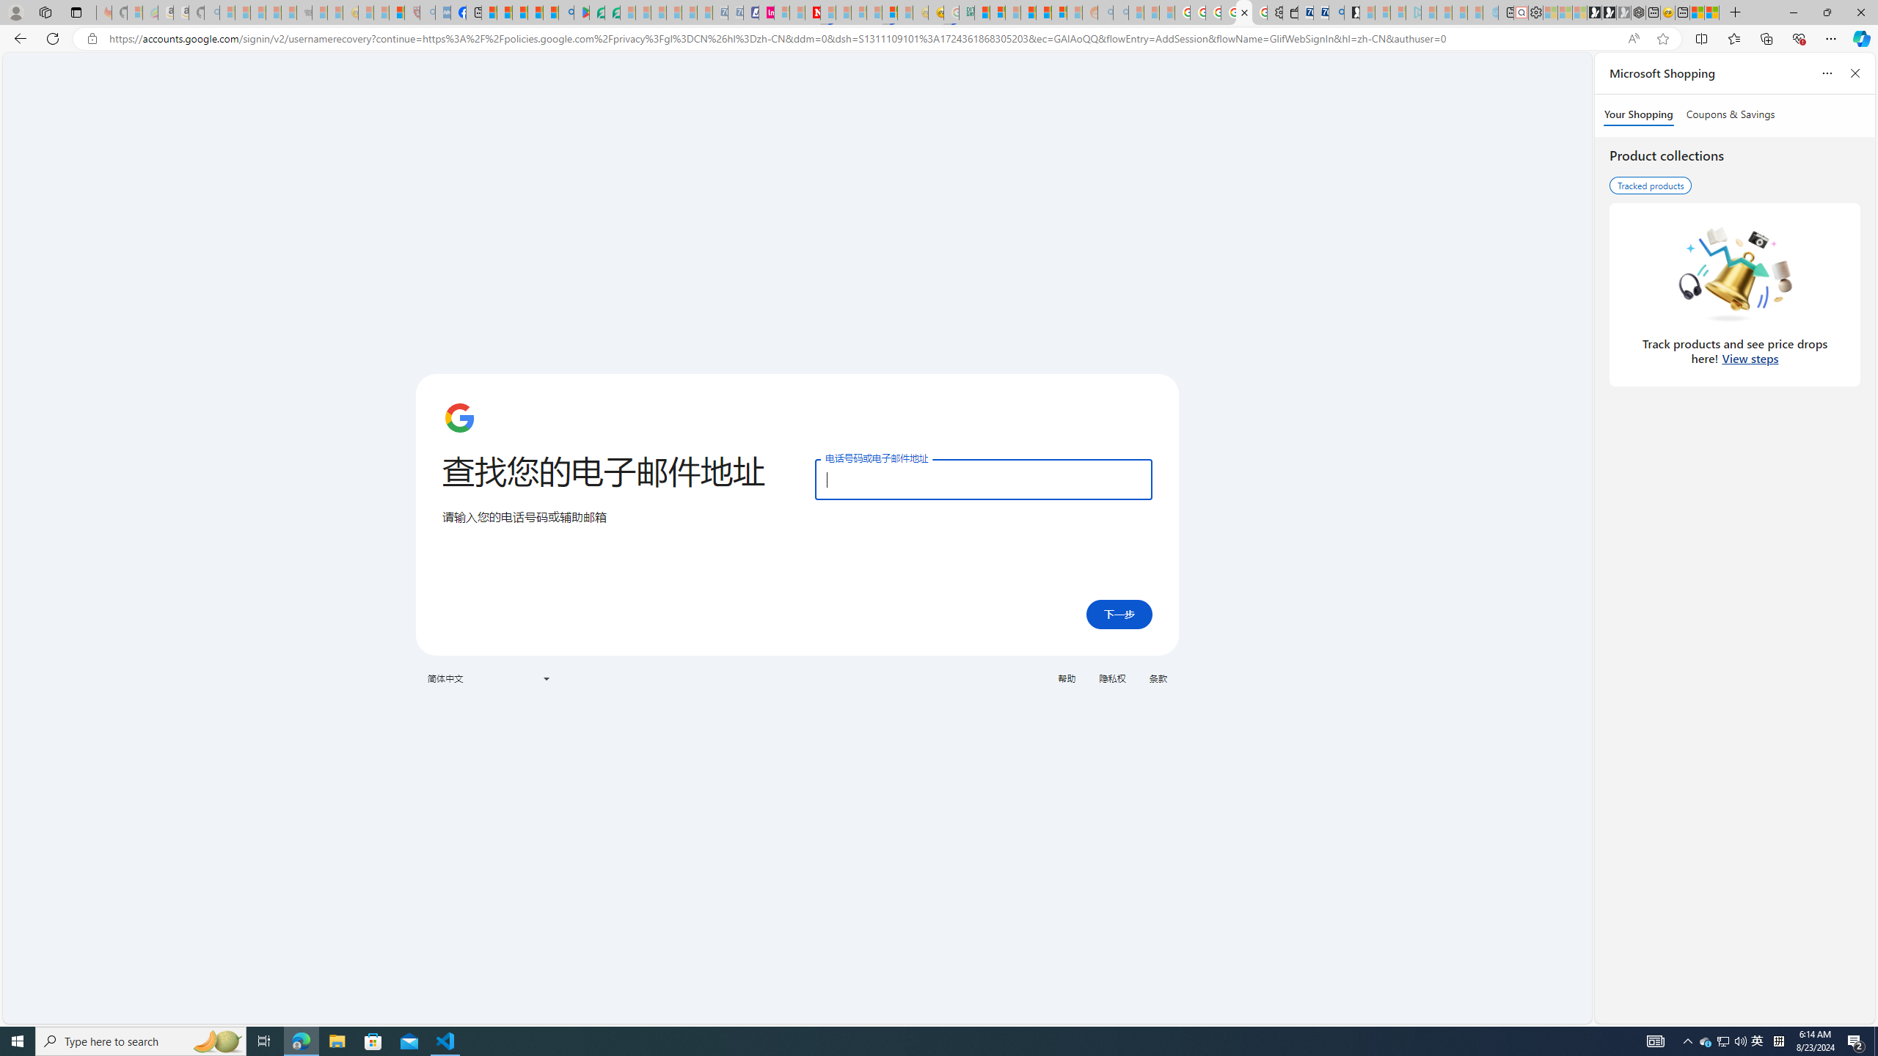 Image resolution: width=1878 pixels, height=1056 pixels. I want to click on Bing Real Estate - Home sales and rental listings, so click(1336, 12).